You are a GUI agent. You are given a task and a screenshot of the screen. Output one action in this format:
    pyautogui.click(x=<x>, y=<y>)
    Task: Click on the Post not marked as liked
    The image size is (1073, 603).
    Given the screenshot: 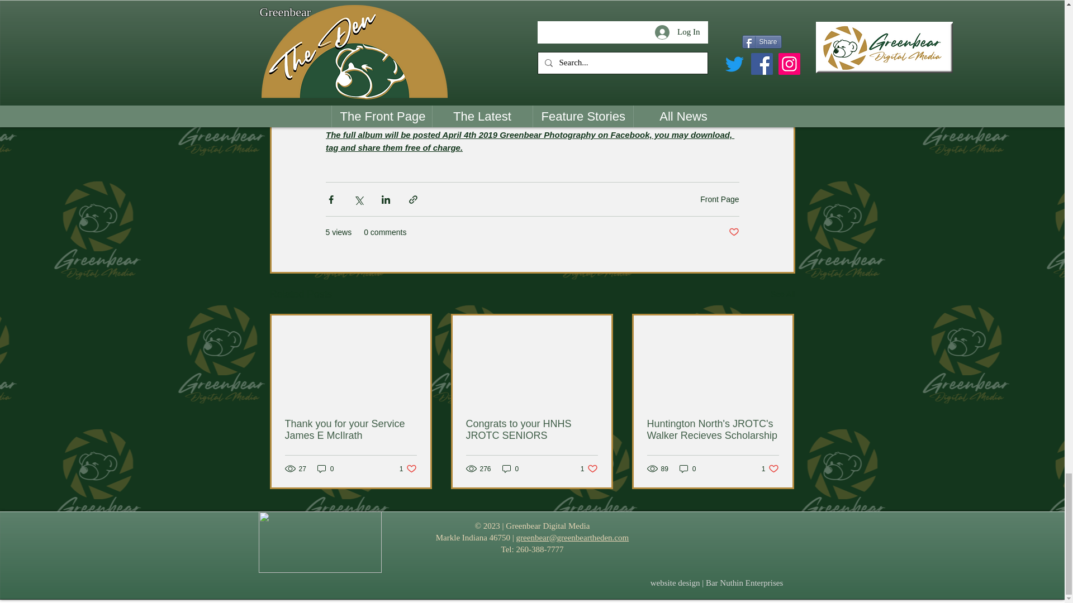 What is the action you would take?
    pyautogui.click(x=782, y=295)
    